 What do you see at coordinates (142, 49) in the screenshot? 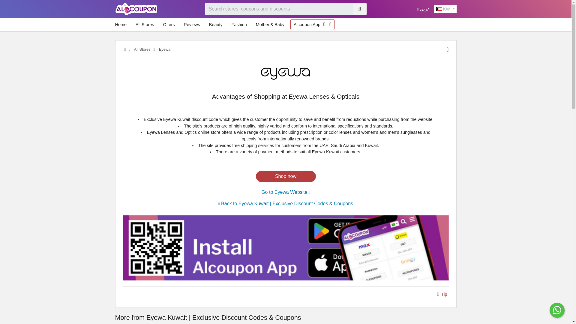
I see `All Coupons and deals for Kuwait stores` at bounding box center [142, 49].